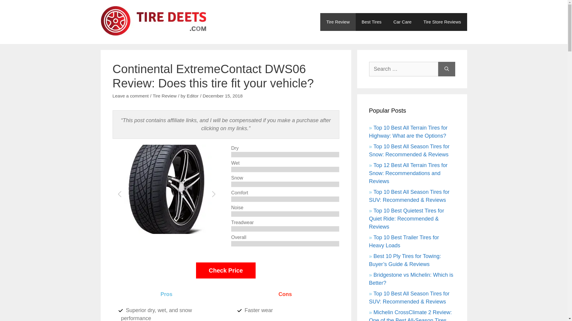 The image size is (572, 321). I want to click on Tire Review, so click(338, 22).